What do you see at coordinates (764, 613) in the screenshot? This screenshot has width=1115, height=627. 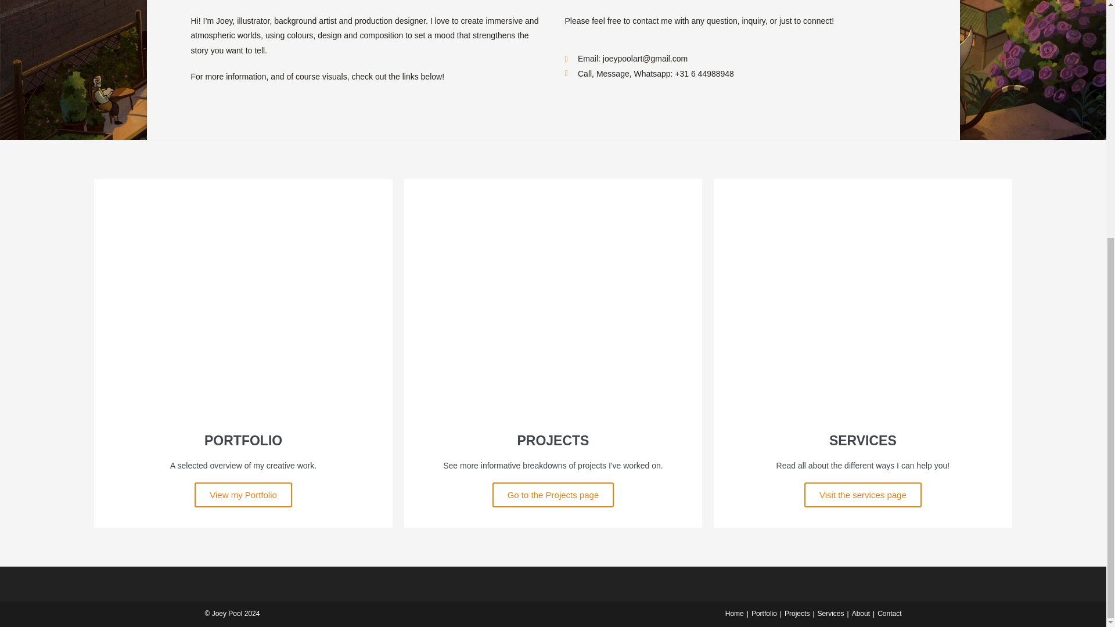 I see `Portfolio` at bounding box center [764, 613].